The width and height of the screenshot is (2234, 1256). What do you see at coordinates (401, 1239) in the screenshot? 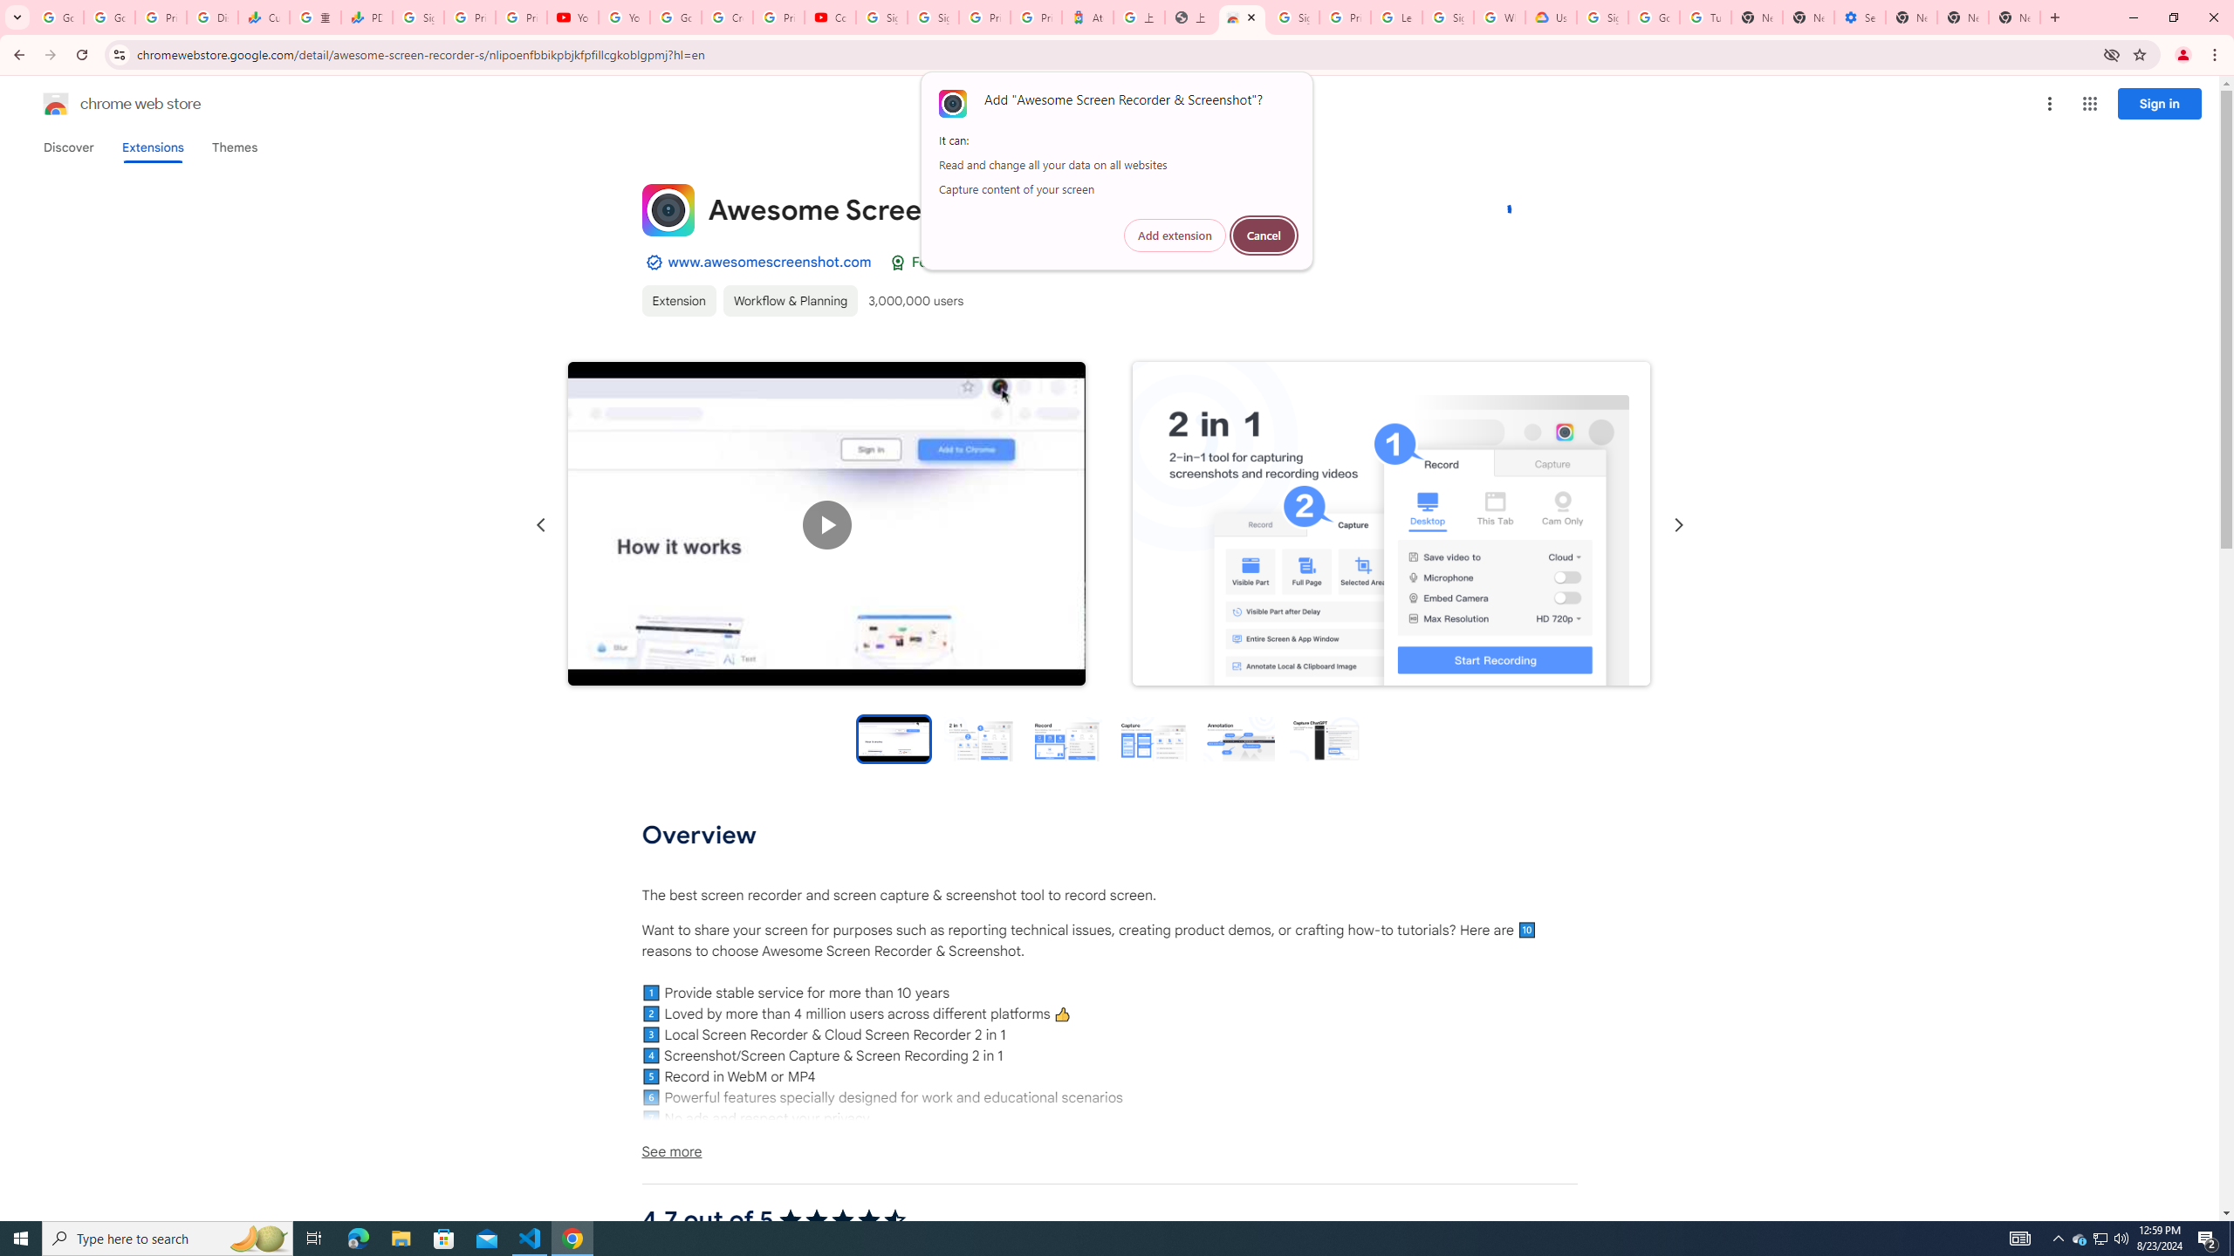
I see `File Explorer` at bounding box center [401, 1239].